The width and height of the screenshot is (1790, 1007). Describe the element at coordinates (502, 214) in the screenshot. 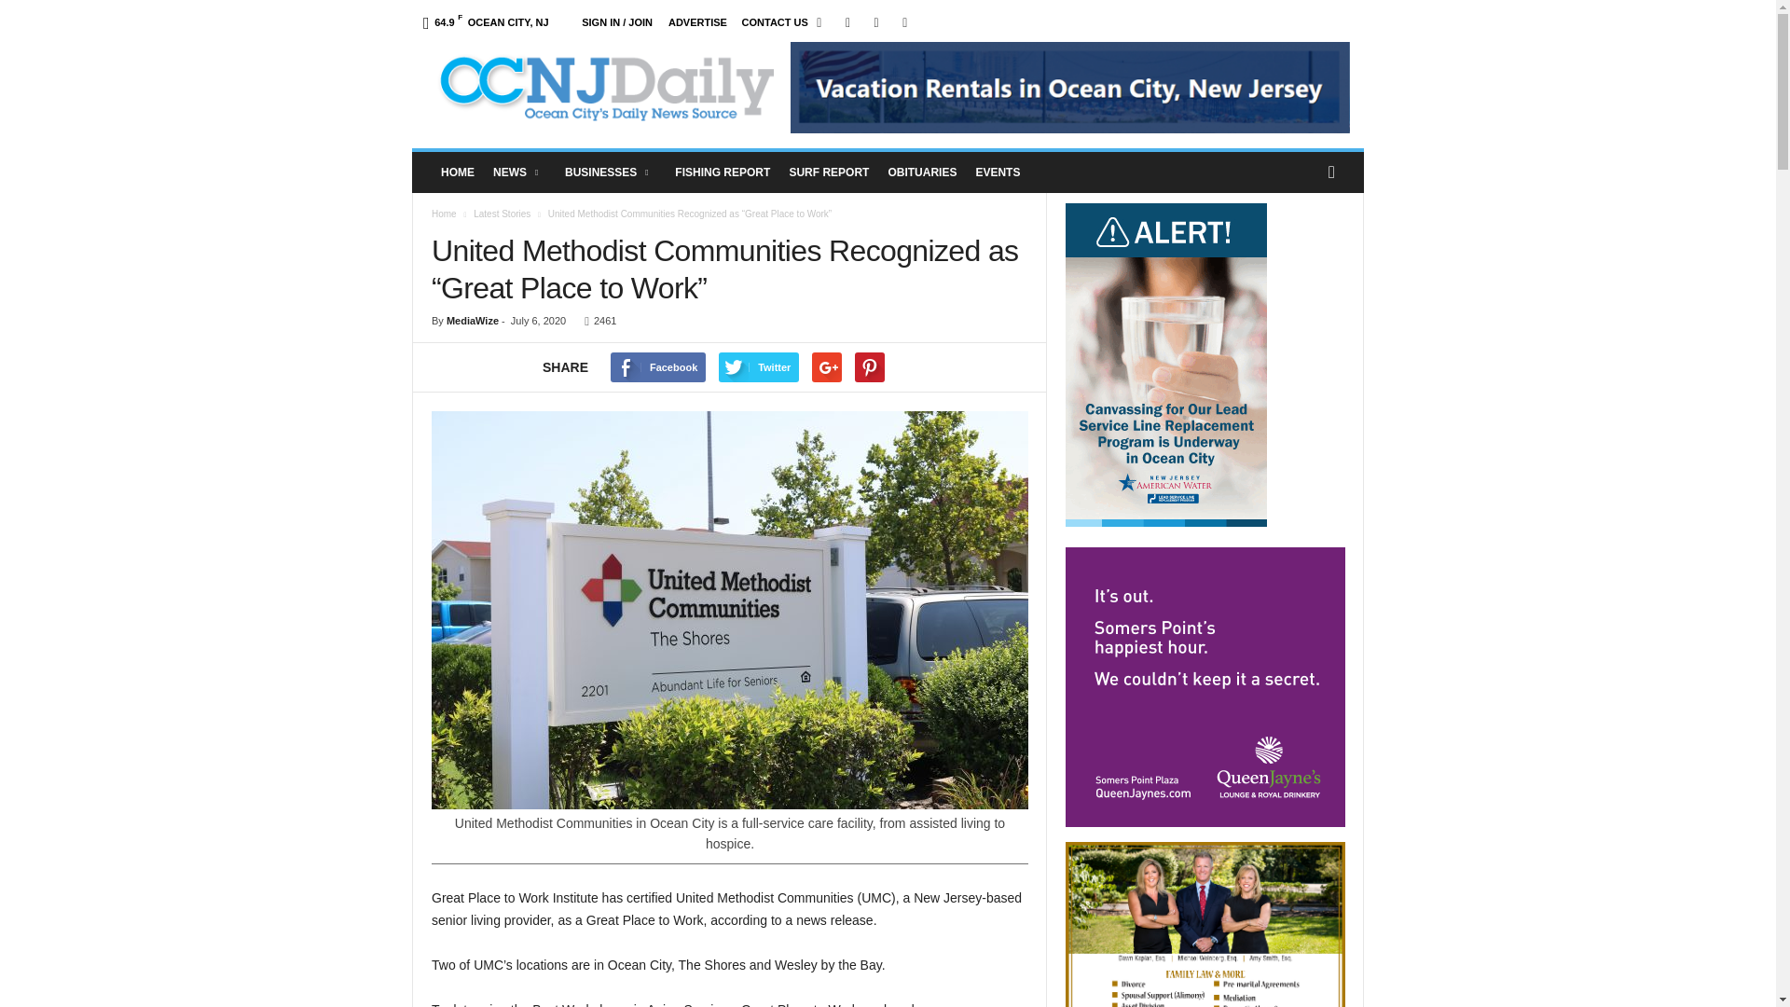

I see `View all posts in Latest Stories` at that location.